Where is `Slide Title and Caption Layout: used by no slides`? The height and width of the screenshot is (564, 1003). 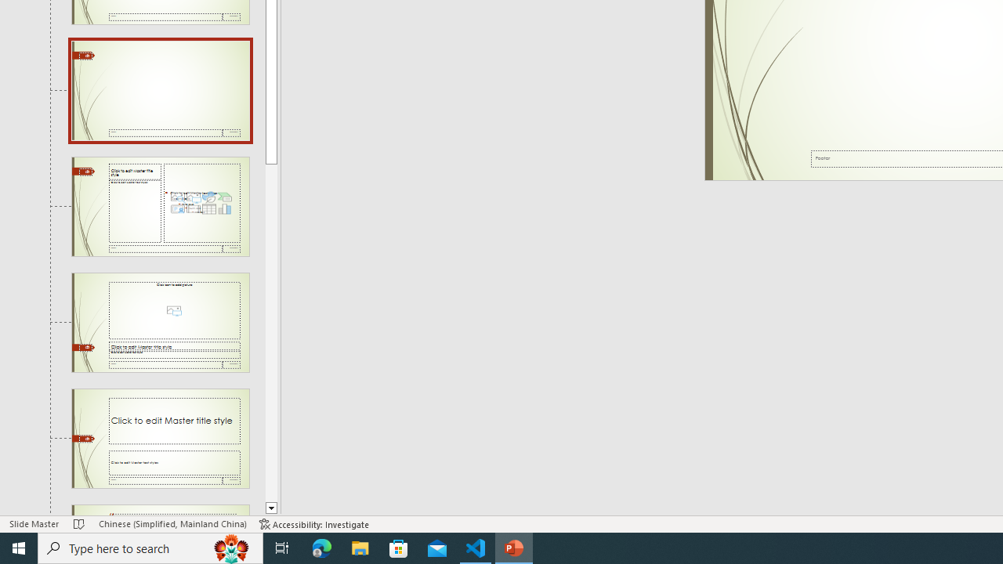
Slide Title and Caption Layout: used by no slides is located at coordinates (160, 438).